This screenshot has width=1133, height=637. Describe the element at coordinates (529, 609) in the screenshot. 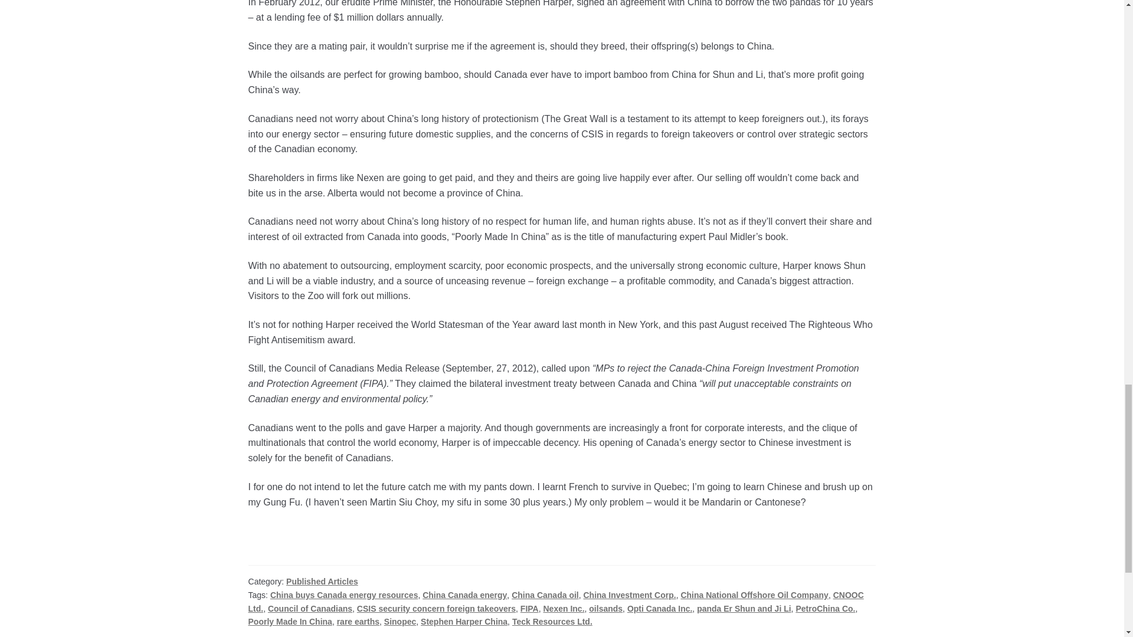

I see `FIPA` at that location.